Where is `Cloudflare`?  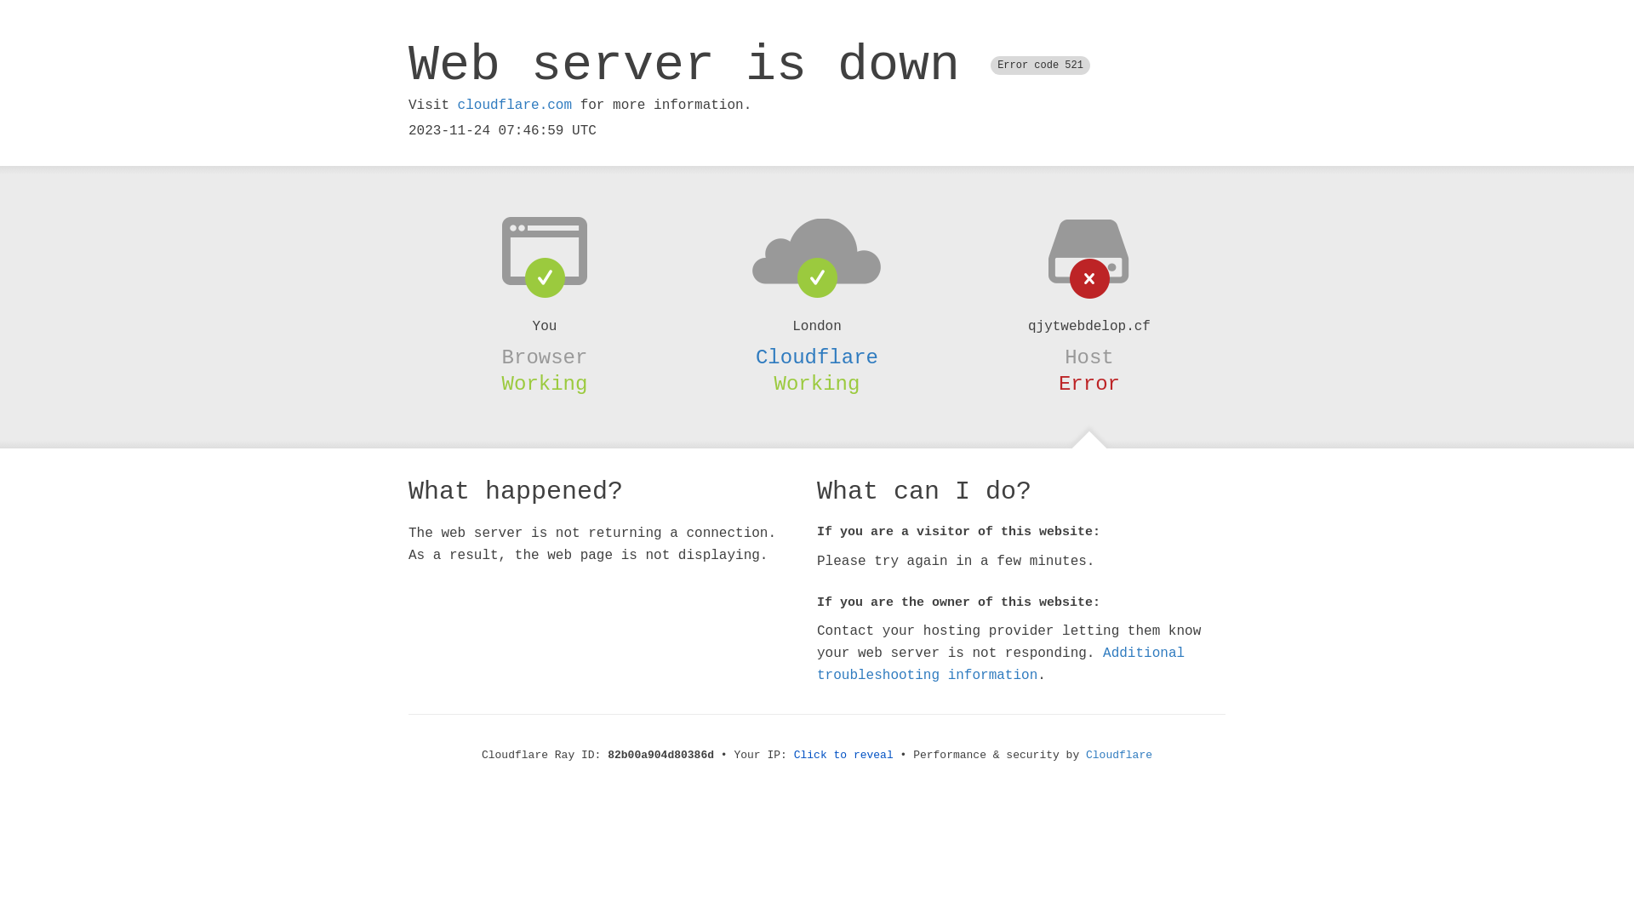
Cloudflare is located at coordinates (1119, 756).